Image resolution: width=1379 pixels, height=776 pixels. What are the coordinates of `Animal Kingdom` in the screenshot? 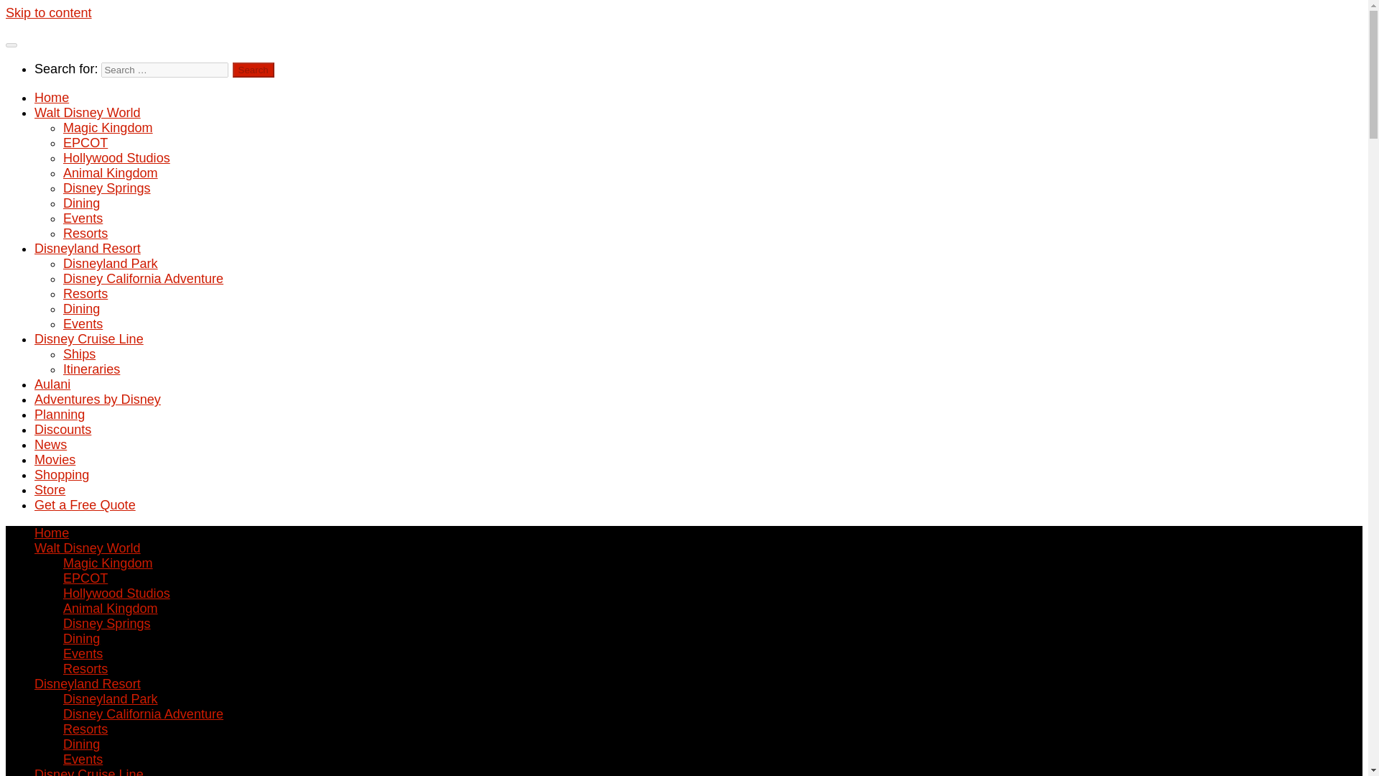 It's located at (111, 172).